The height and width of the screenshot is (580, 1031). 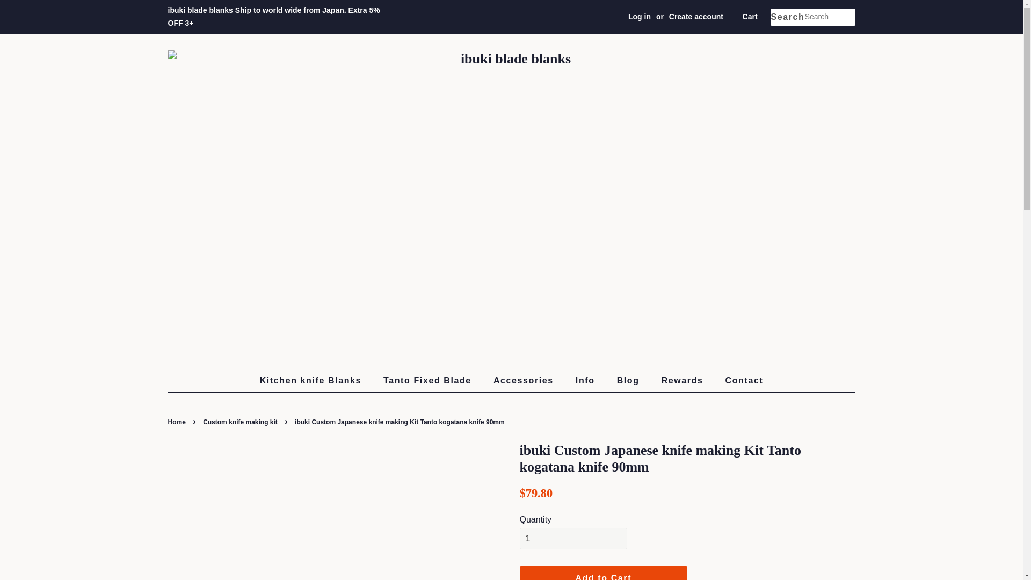 I want to click on Back to the frontpage, so click(x=177, y=422).